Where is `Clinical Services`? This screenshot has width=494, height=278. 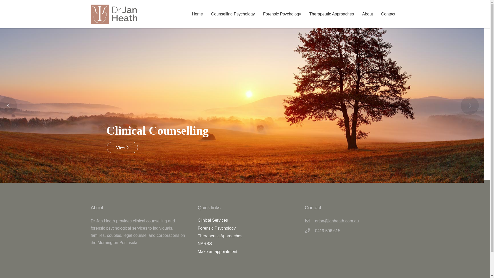 Clinical Services is located at coordinates (213, 220).